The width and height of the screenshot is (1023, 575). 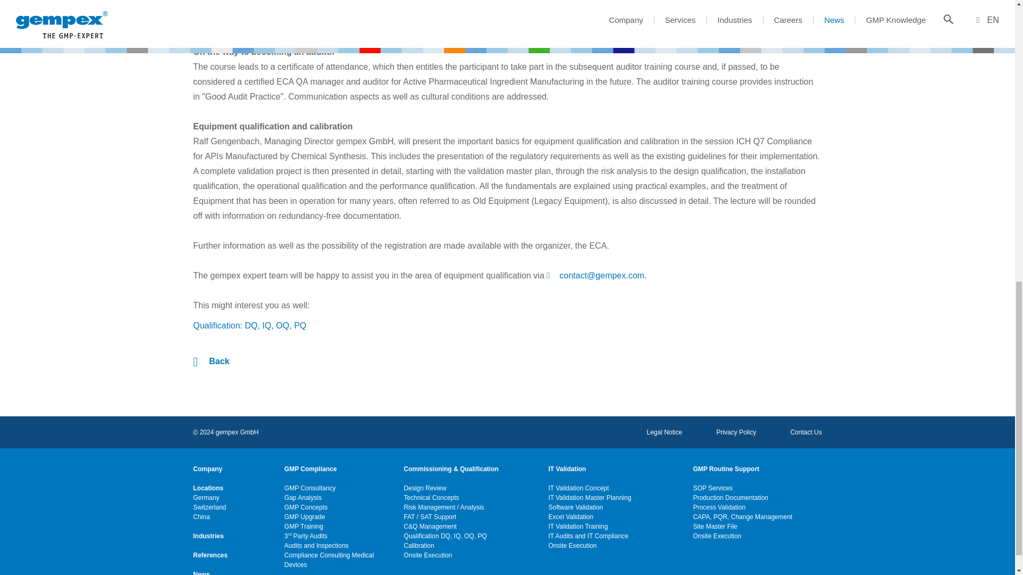 I want to click on News, so click(x=201, y=572).